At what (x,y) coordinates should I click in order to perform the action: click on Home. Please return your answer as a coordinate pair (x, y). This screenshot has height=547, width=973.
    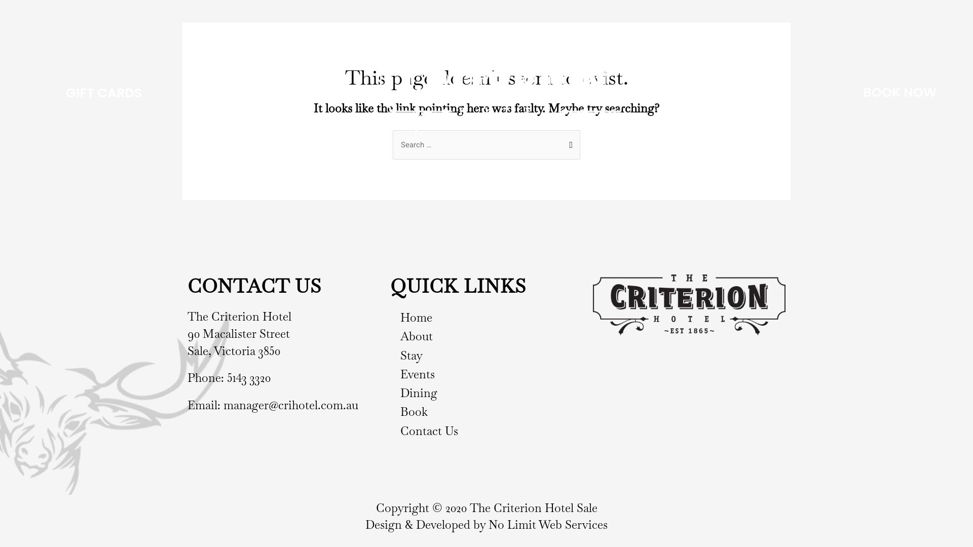
    Looking at the image, I should click on (486, 318).